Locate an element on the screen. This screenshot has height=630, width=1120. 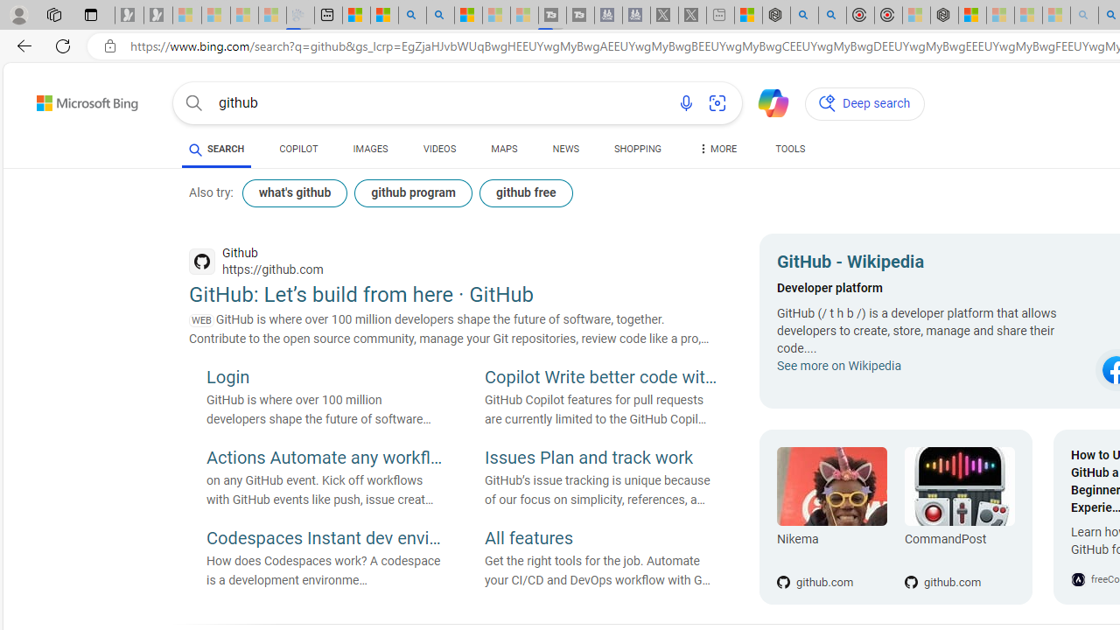
what's github is located at coordinates (294, 192).